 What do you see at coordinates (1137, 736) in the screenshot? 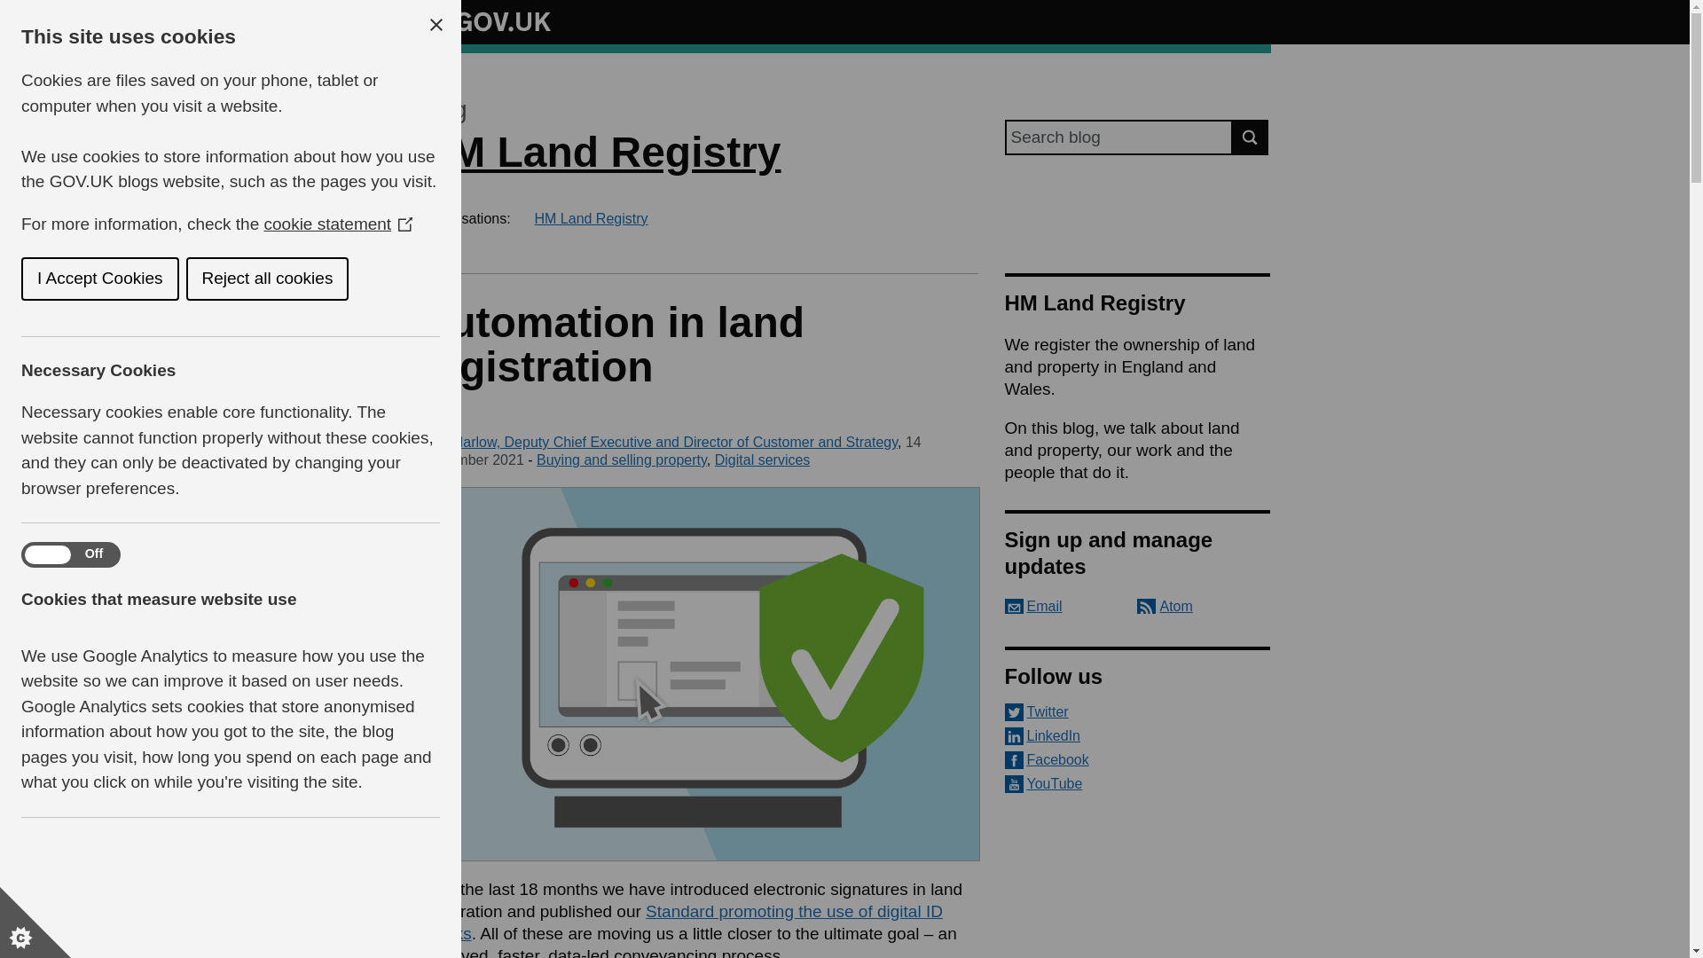
I see `LinkedIn` at bounding box center [1137, 736].